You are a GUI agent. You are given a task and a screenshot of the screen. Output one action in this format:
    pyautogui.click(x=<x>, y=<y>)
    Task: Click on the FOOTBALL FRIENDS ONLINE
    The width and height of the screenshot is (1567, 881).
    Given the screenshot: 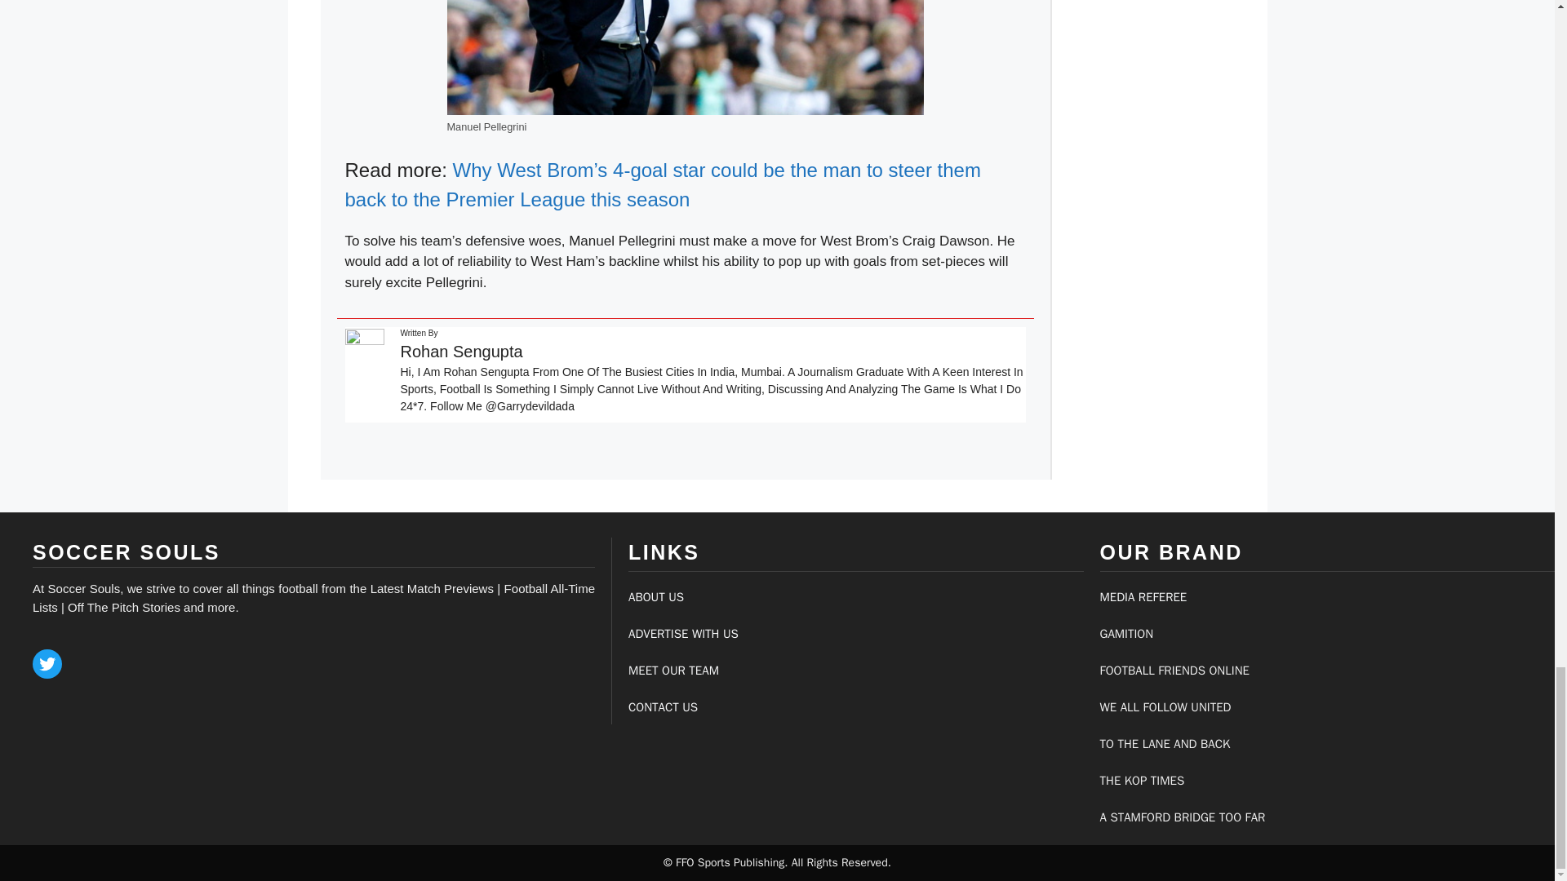 What is the action you would take?
    pyautogui.click(x=1174, y=671)
    